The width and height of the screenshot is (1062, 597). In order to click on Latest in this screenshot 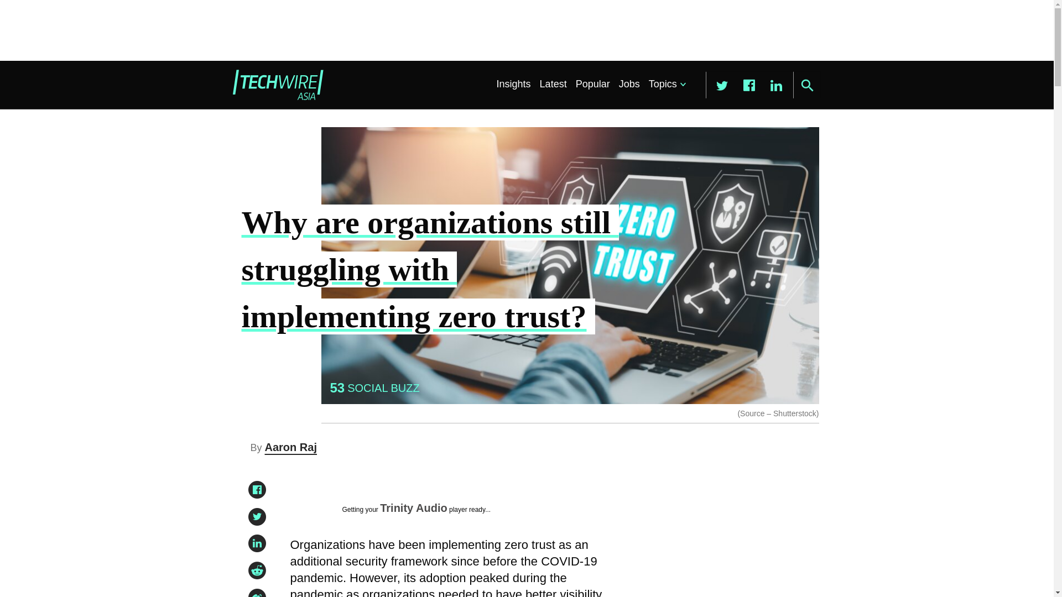, I will do `click(553, 84)`.